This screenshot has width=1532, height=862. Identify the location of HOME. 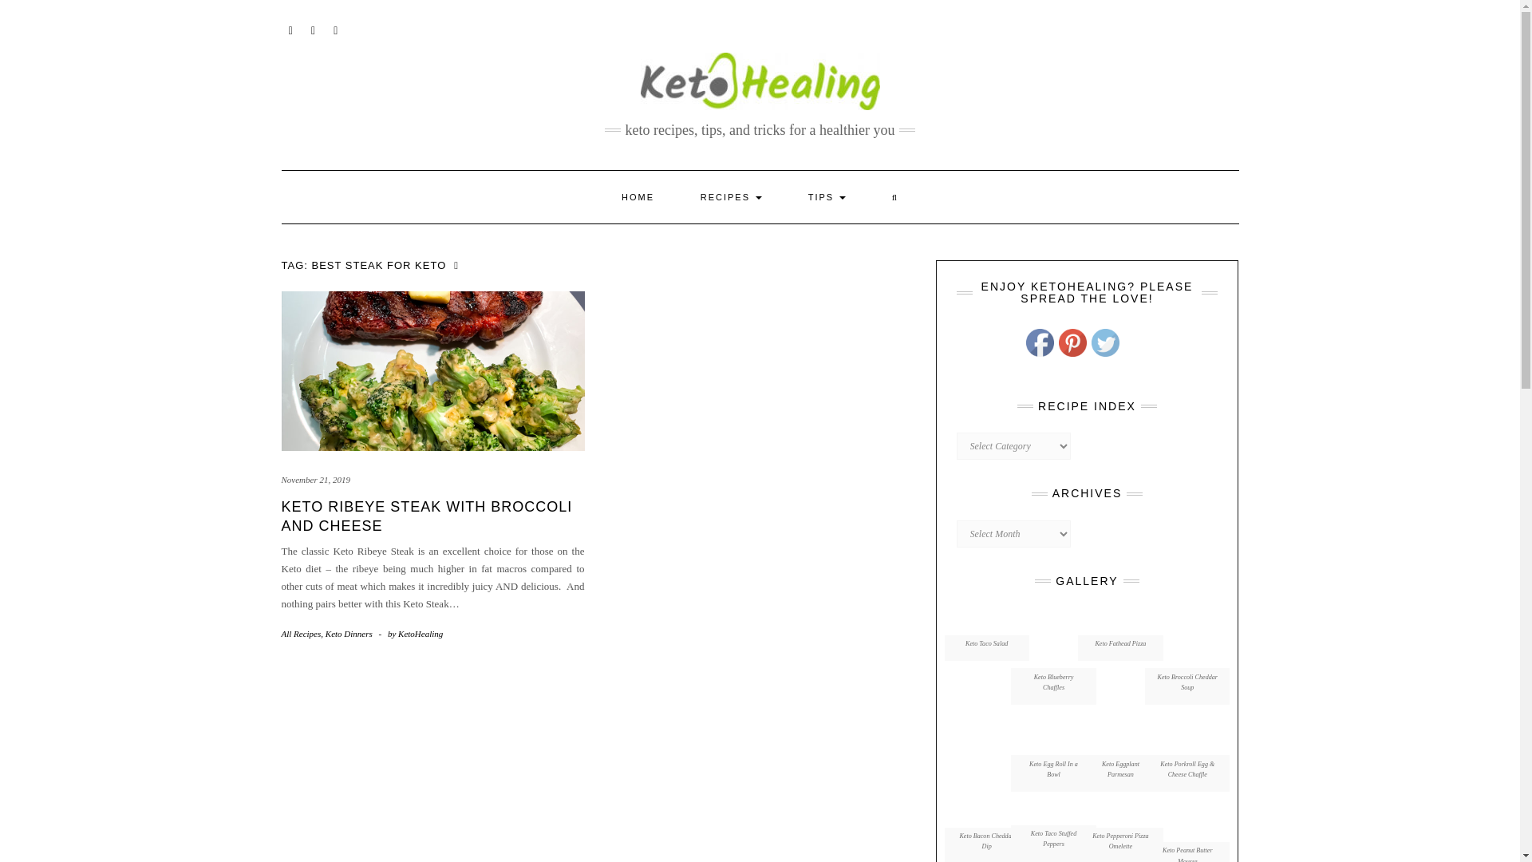
(638, 196).